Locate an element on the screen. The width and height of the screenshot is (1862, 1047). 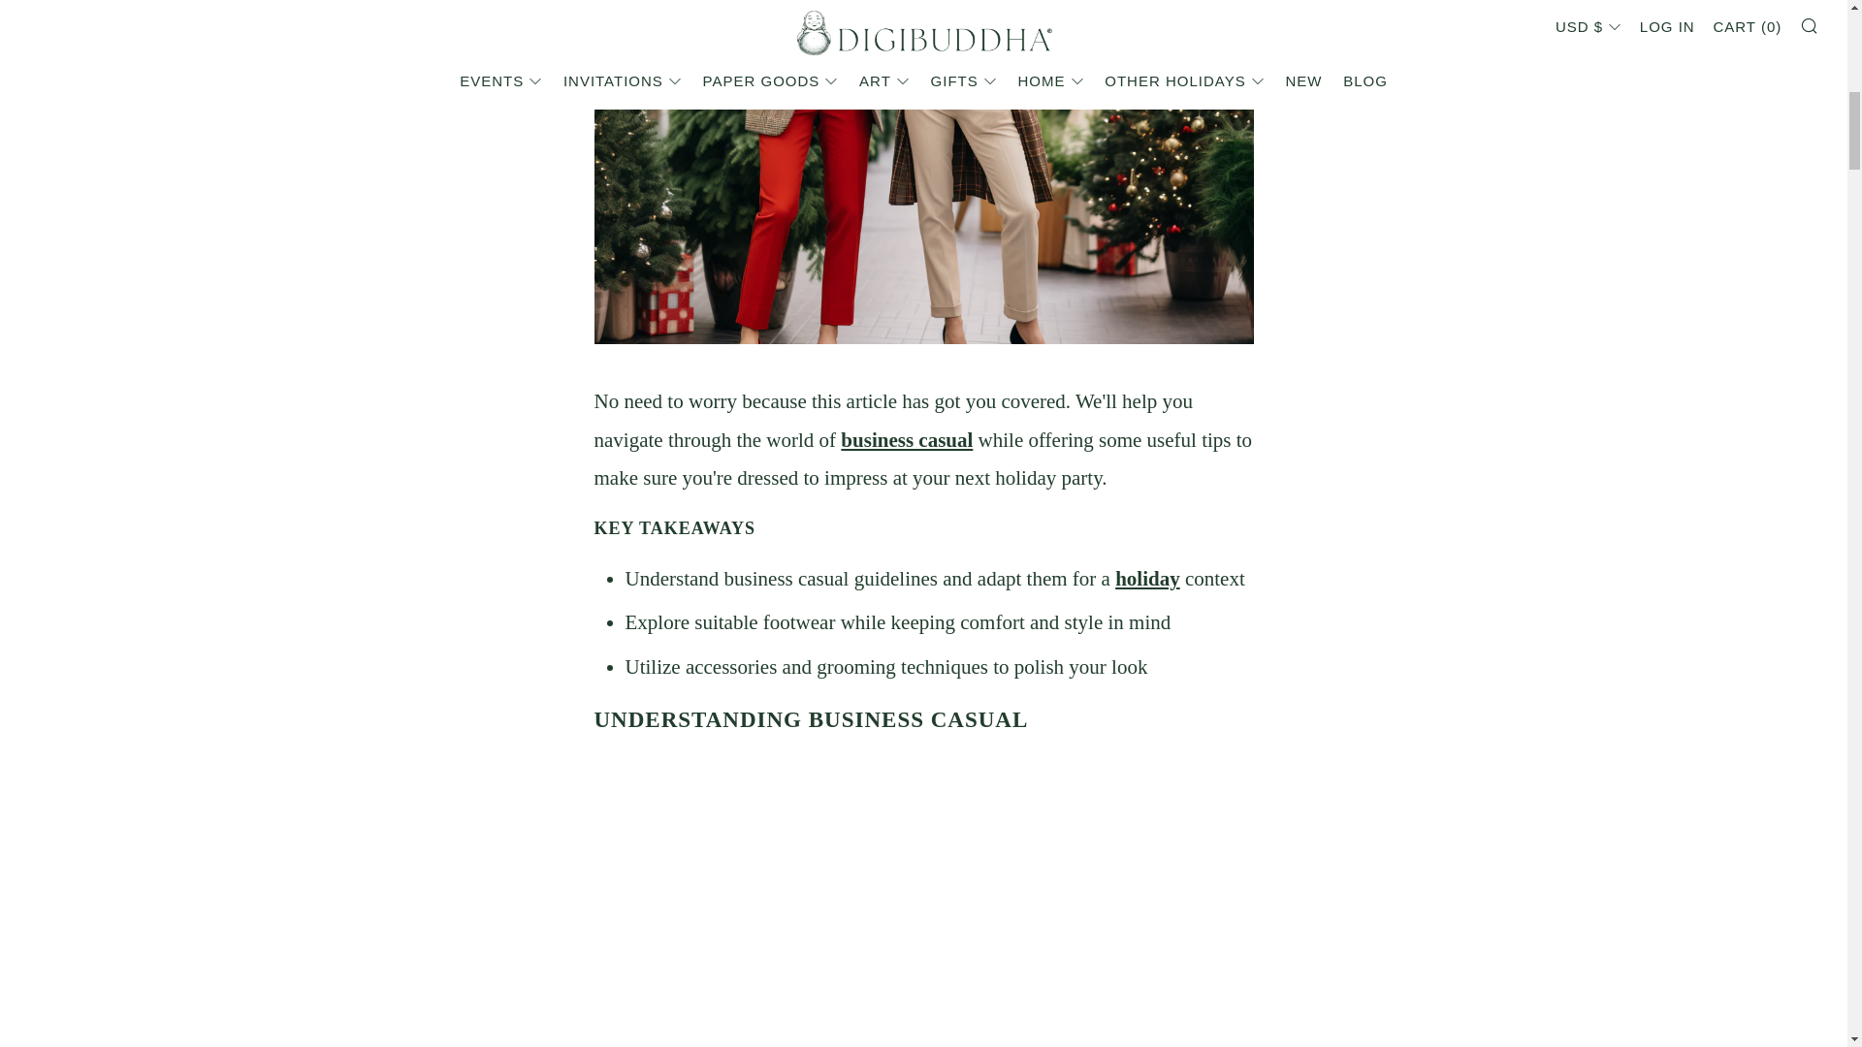
High Neck Jumpsuit Workwear is located at coordinates (906, 439).